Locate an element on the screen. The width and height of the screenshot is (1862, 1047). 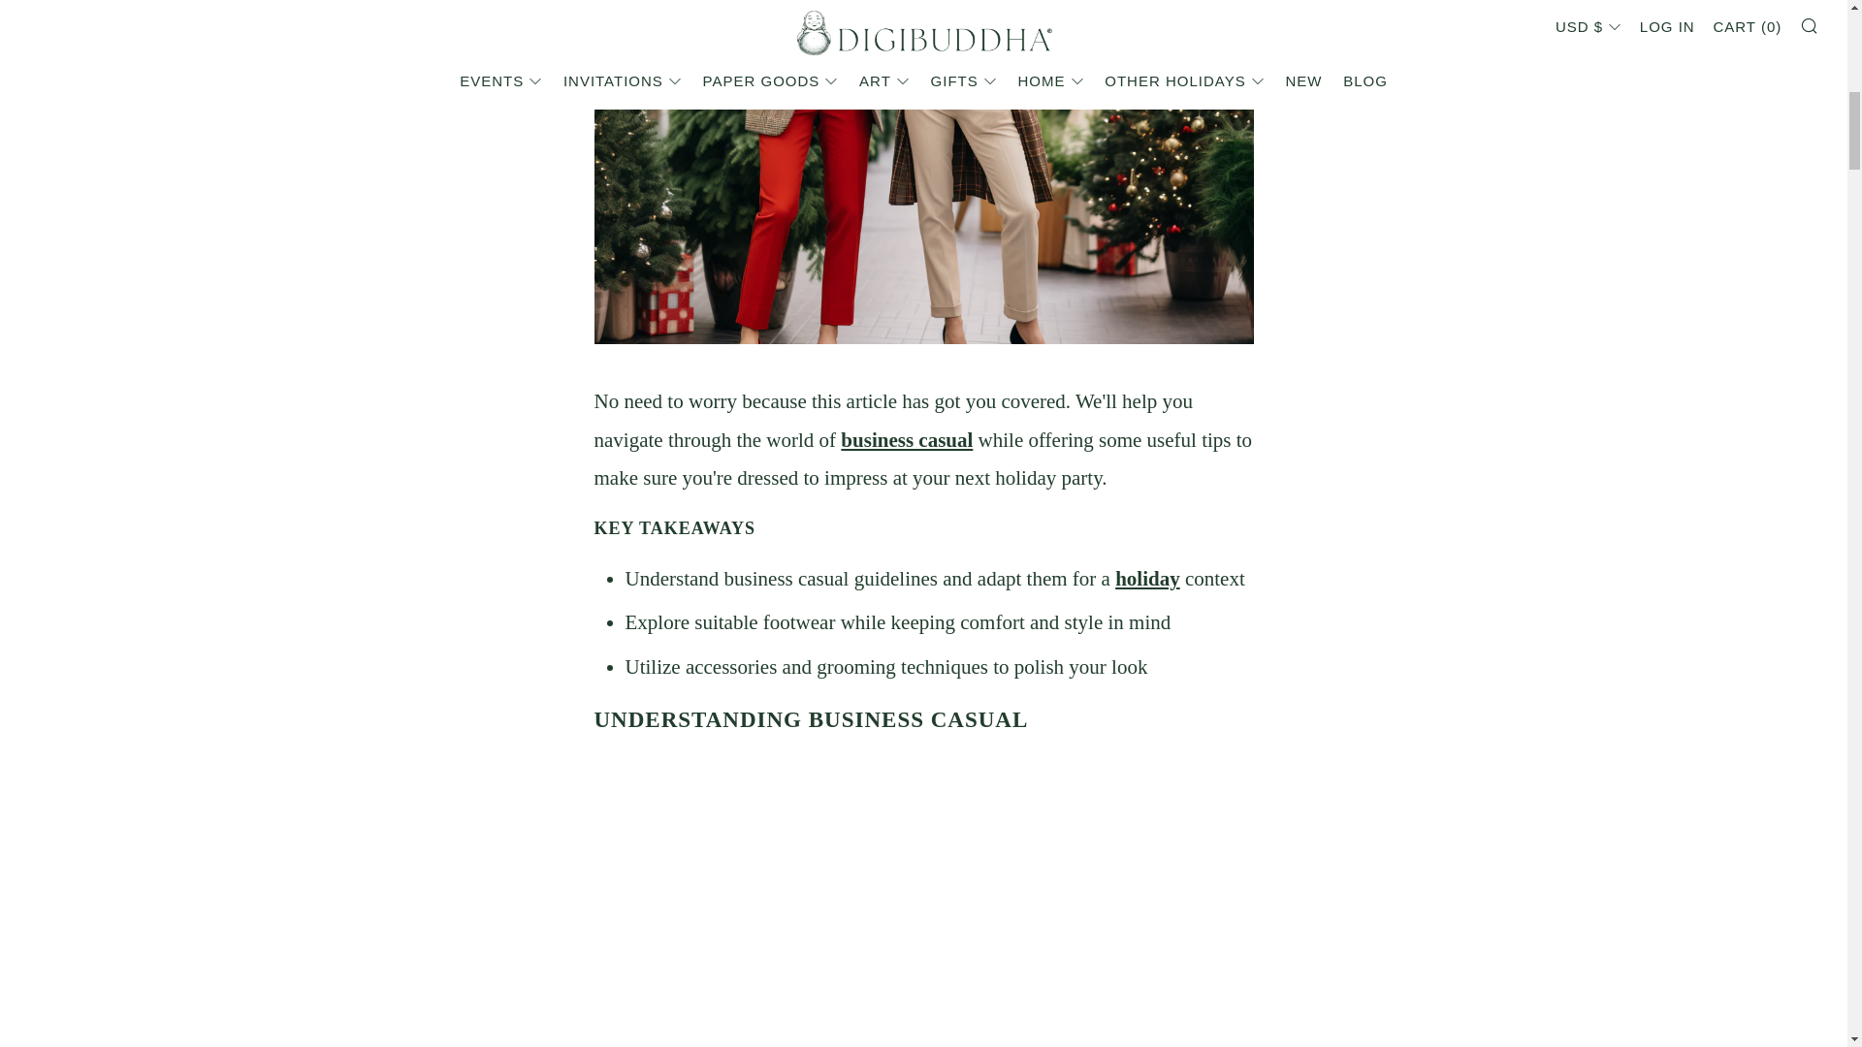
High Neck Jumpsuit Workwear is located at coordinates (906, 439).